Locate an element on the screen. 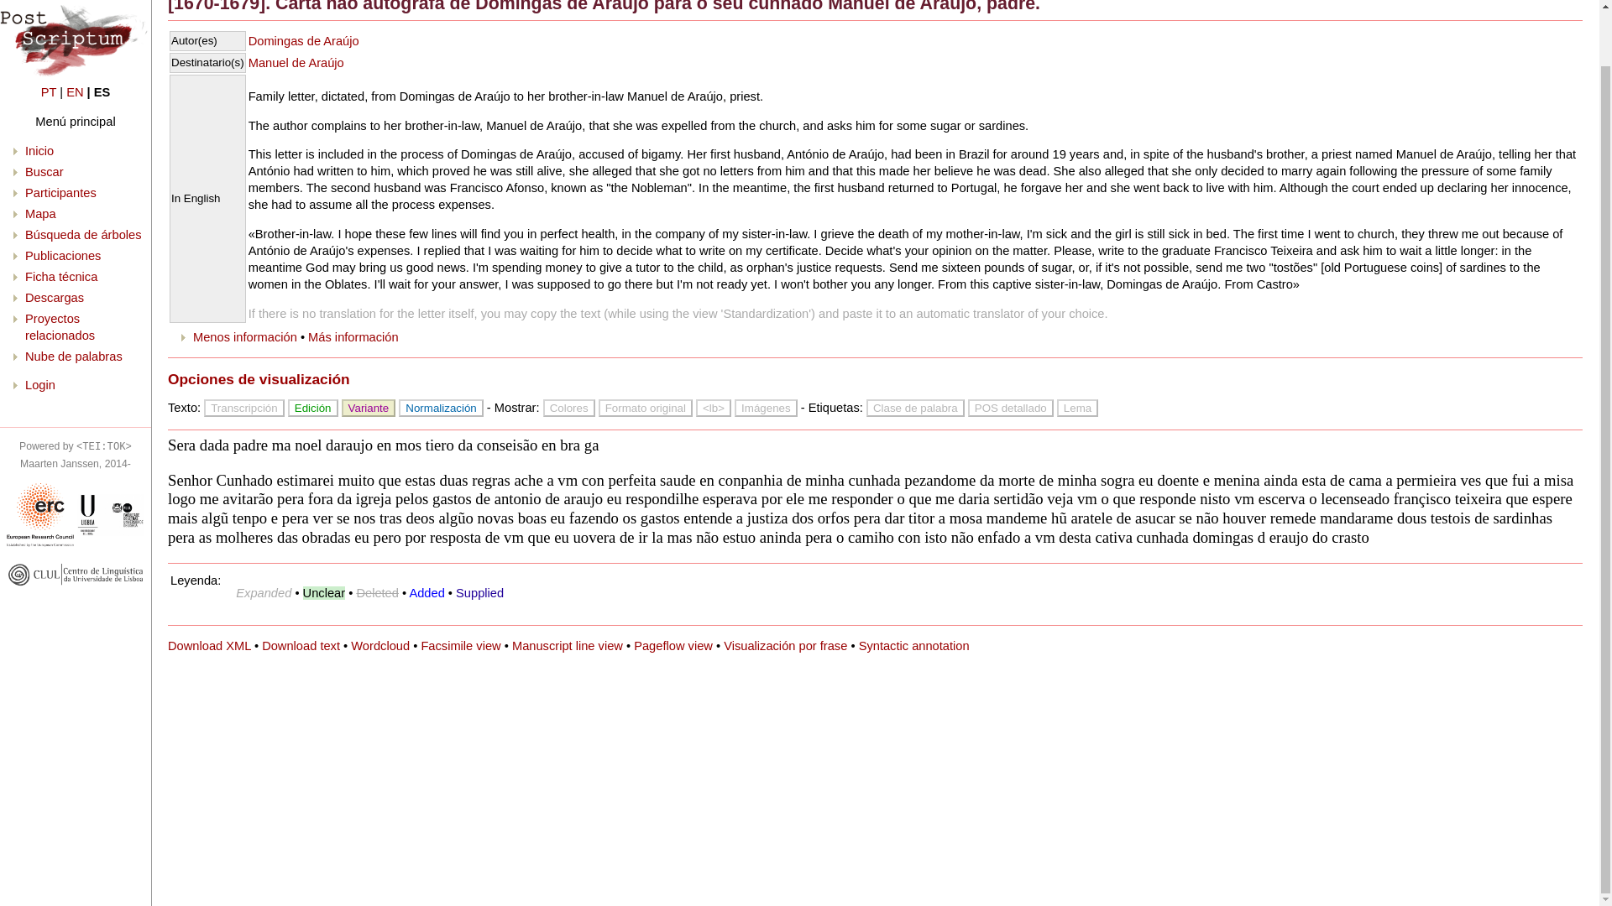 The image size is (1612, 906). Variante is located at coordinates (369, 408).